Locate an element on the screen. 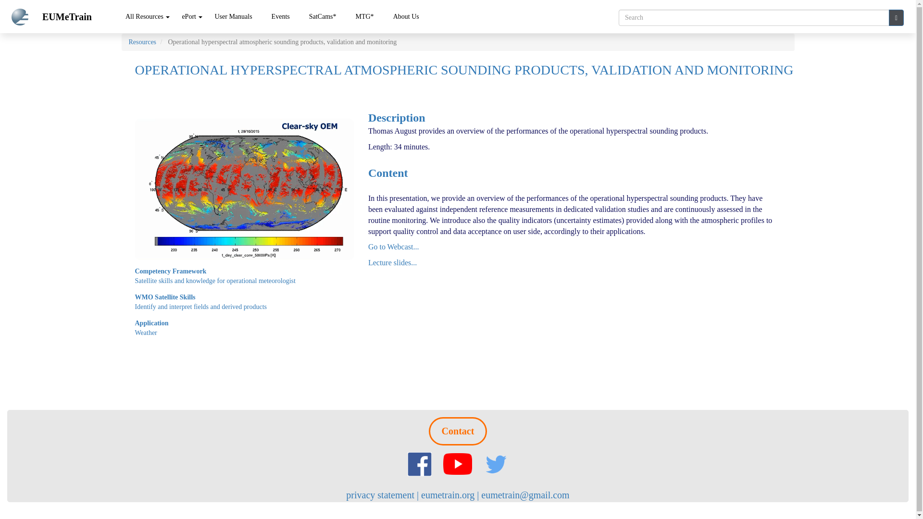  User Manuals is located at coordinates (233, 16).